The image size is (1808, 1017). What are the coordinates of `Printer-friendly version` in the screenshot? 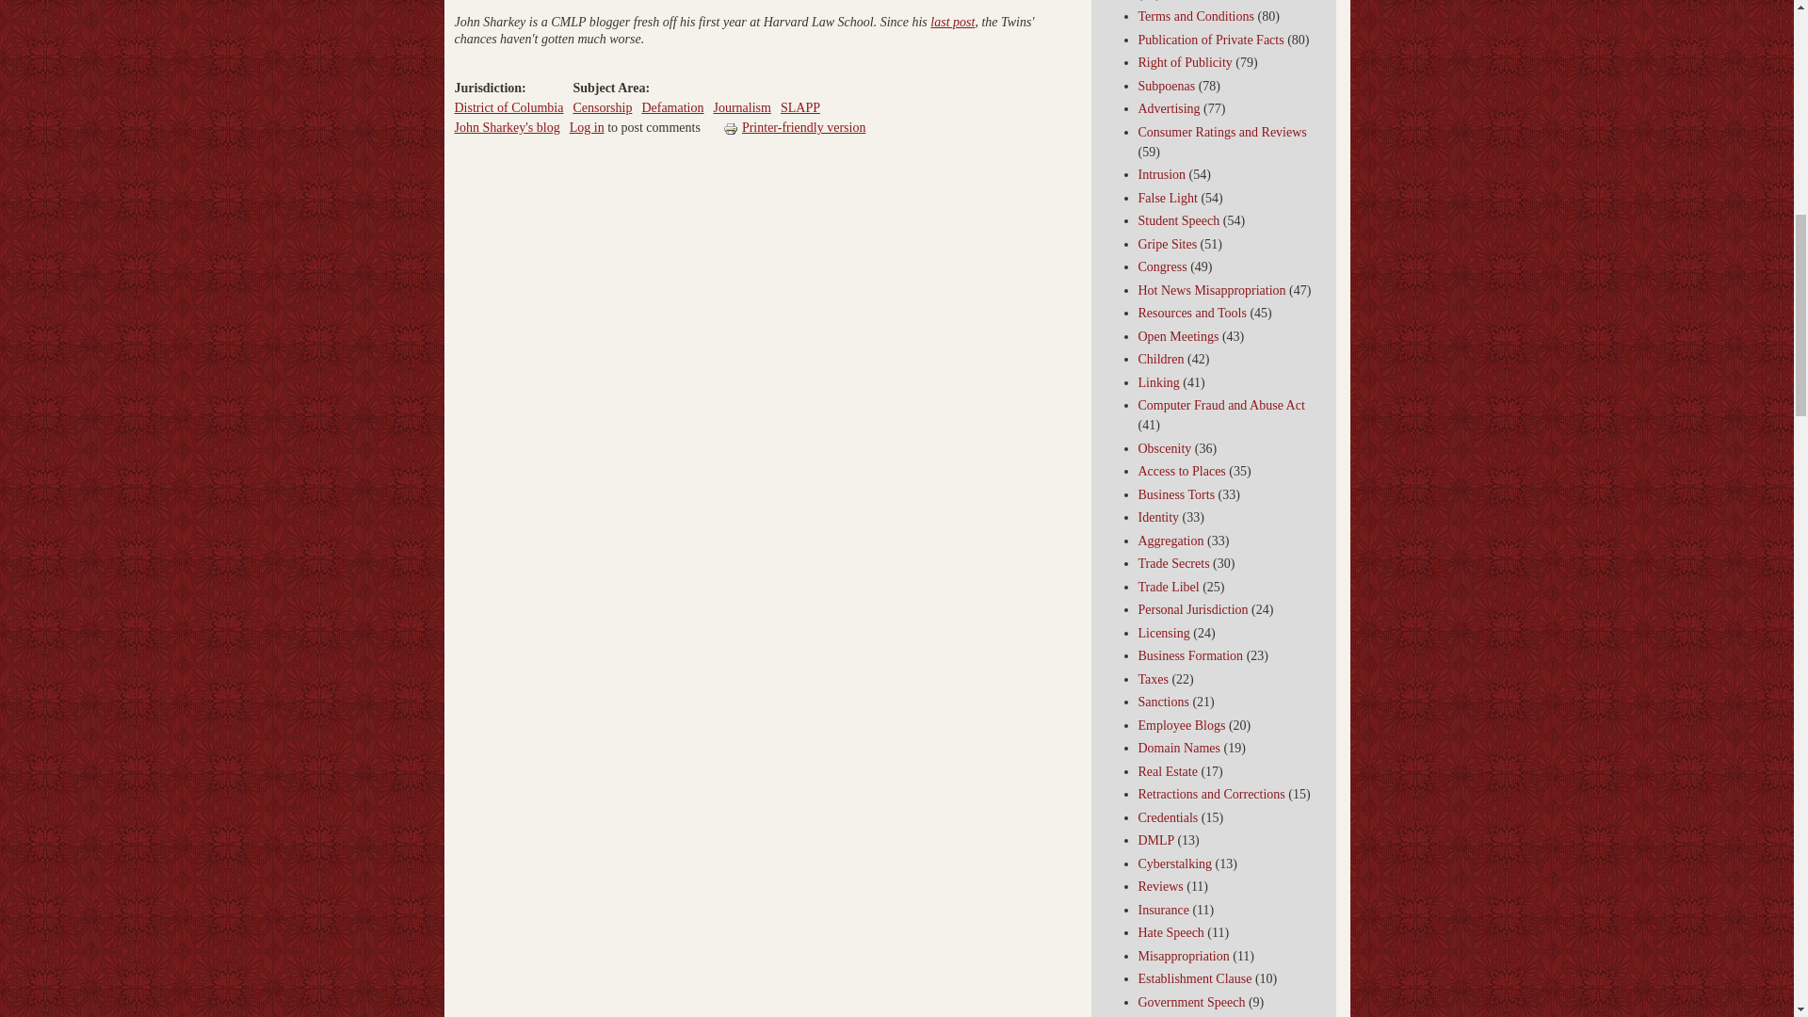 It's located at (795, 127).